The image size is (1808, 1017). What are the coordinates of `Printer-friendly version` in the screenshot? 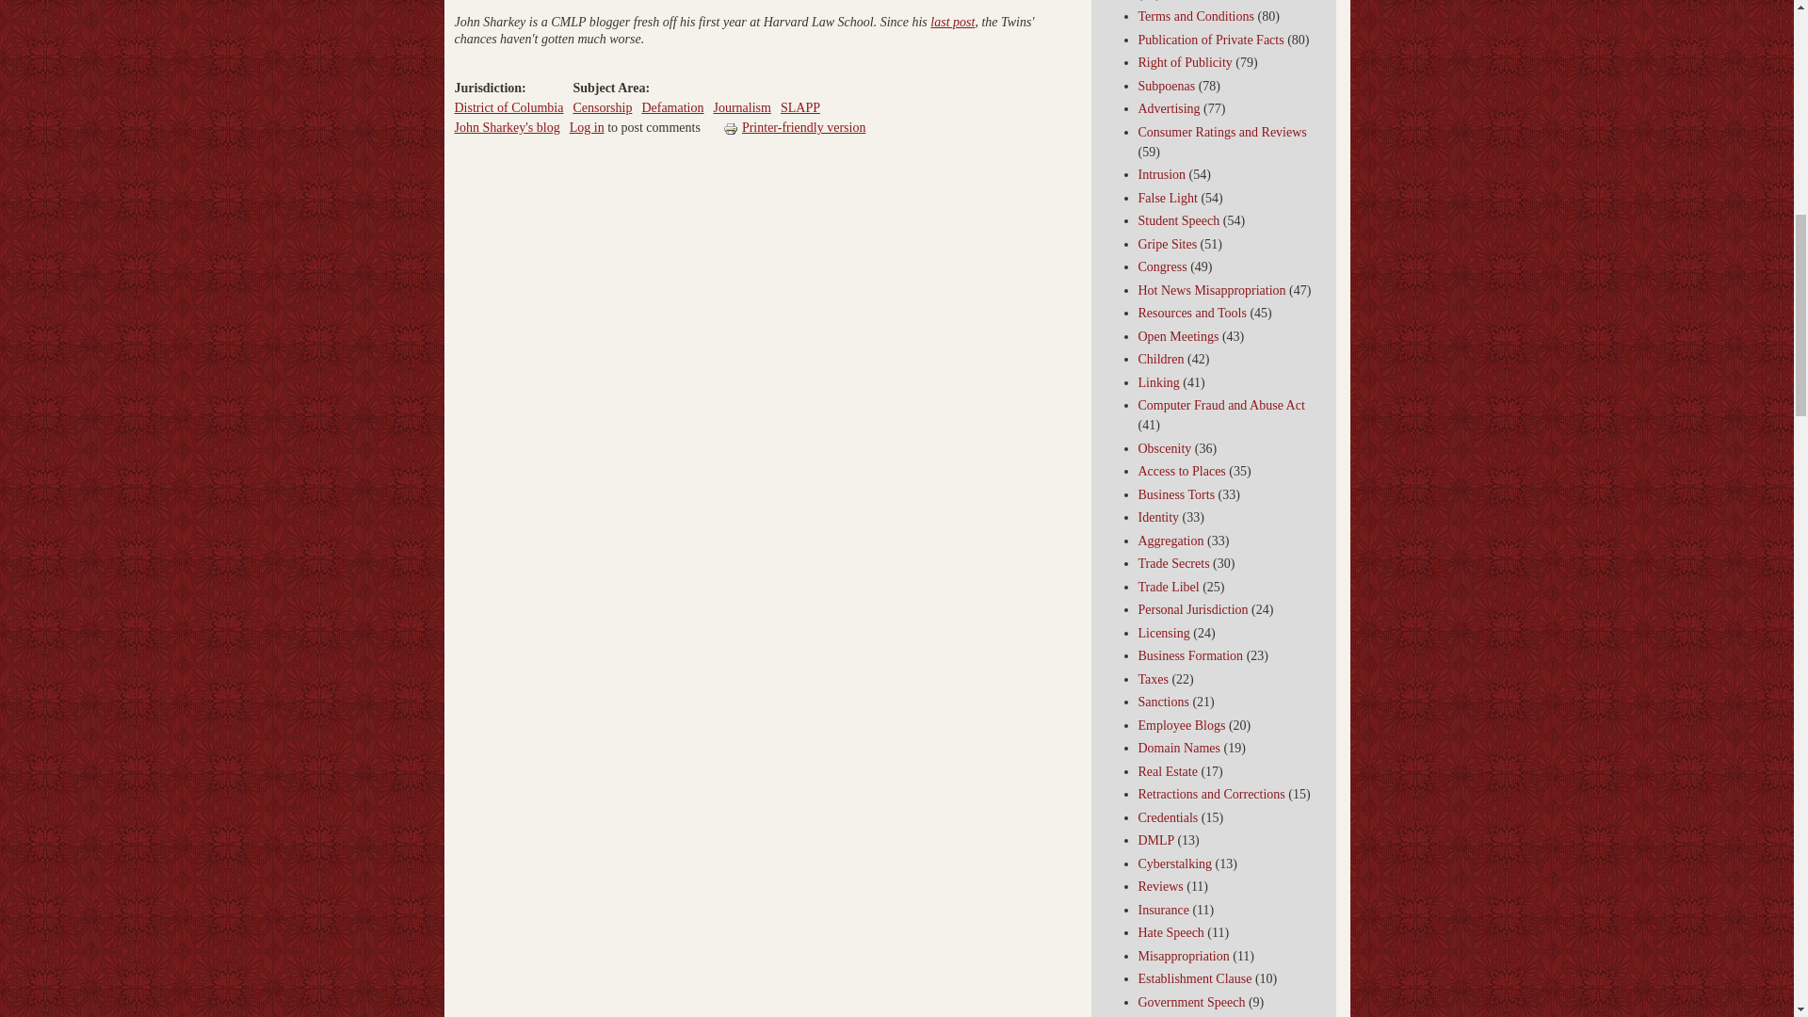 It's located at (795, 127).